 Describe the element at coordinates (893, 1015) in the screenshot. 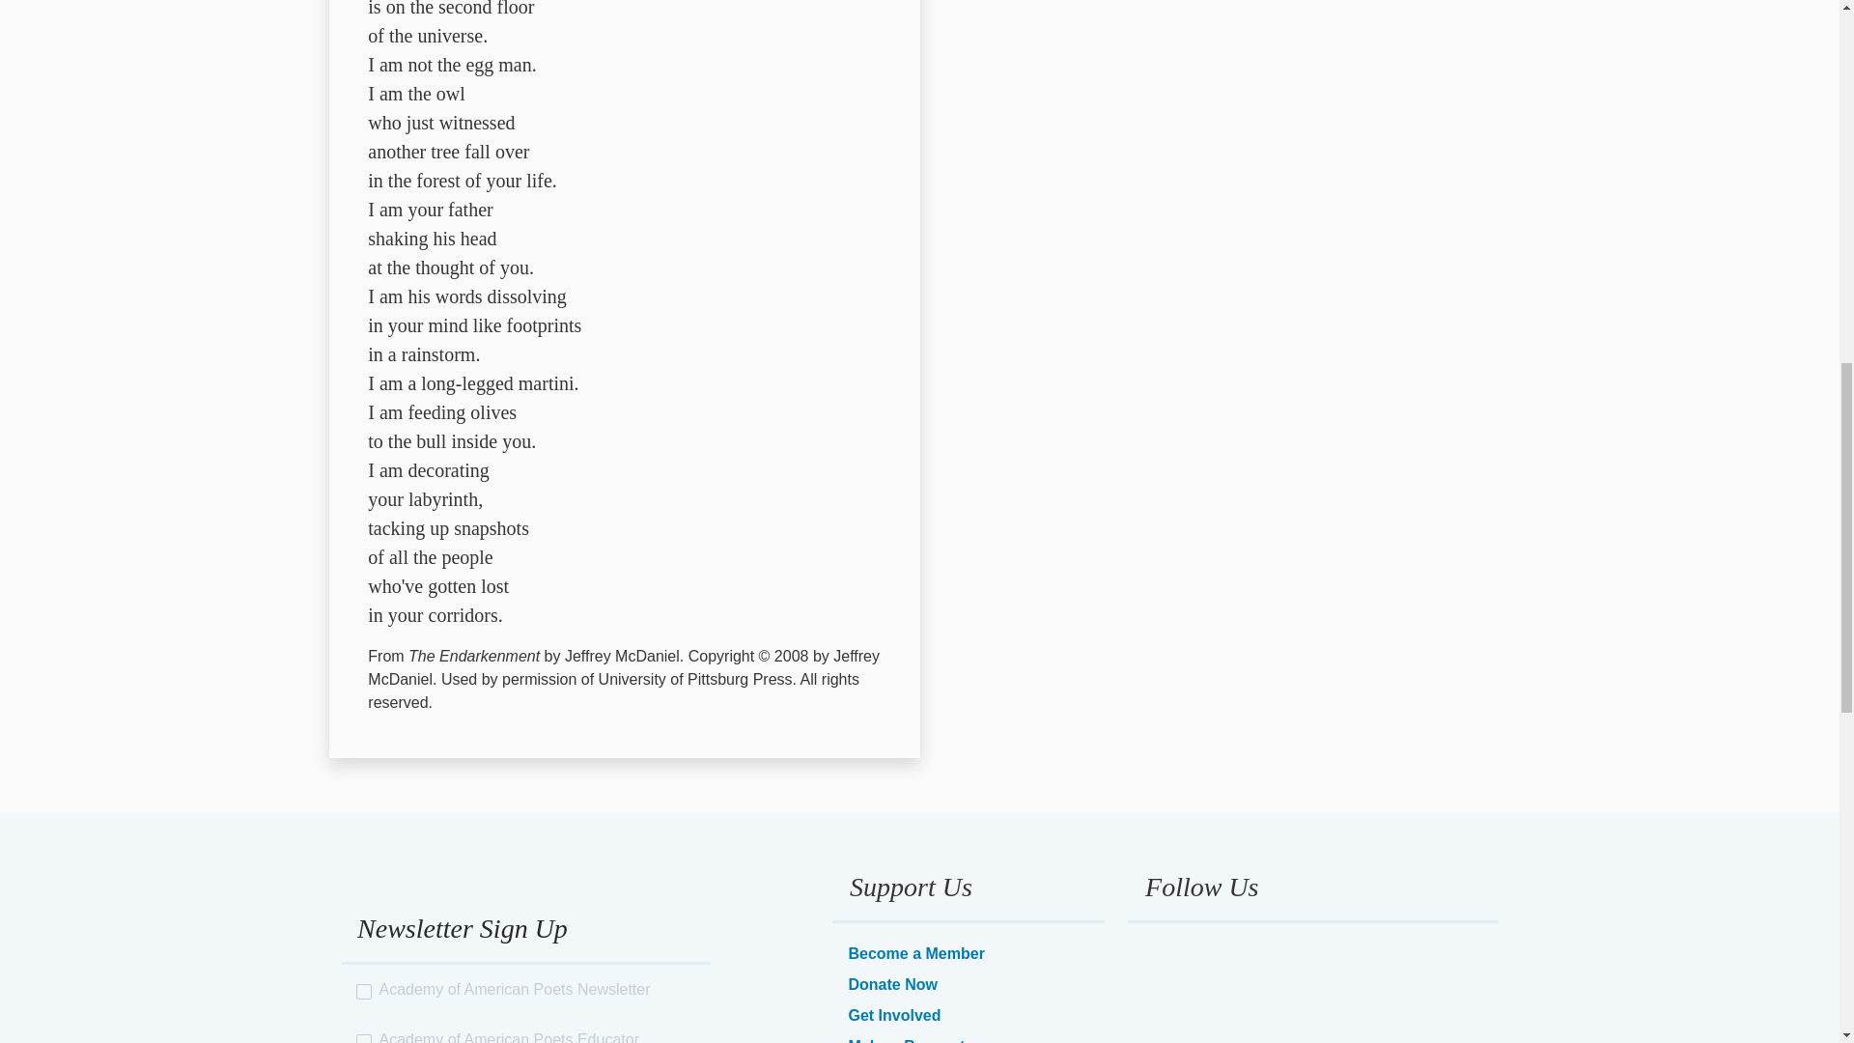

I see `Get Involved` at that location.